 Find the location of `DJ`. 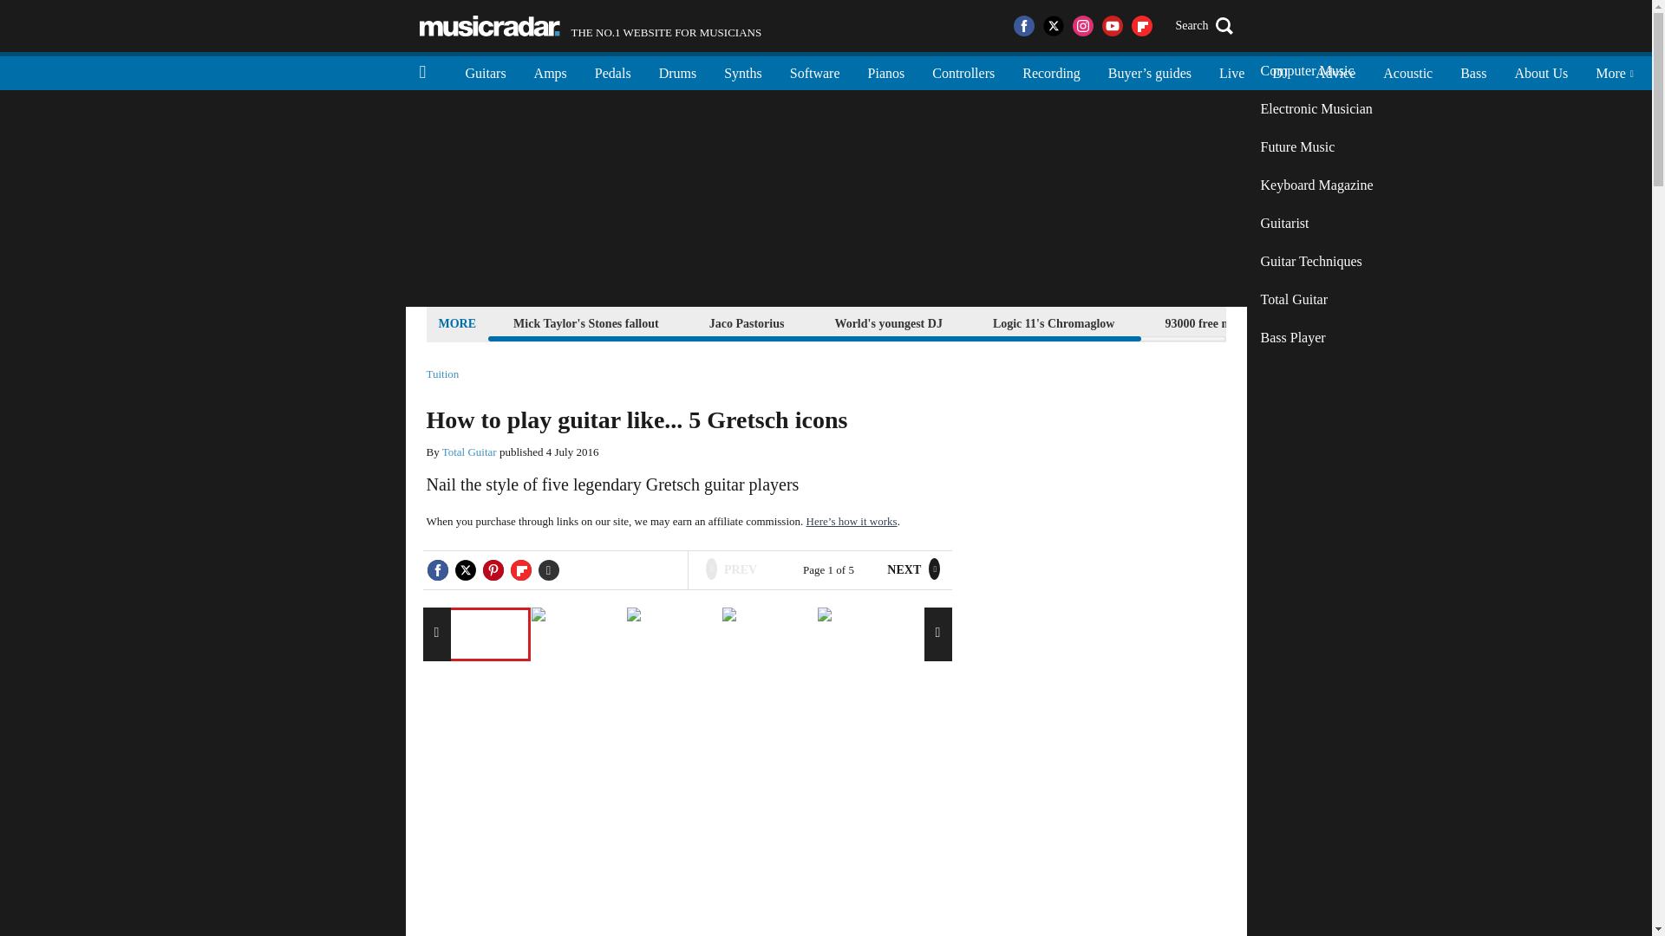

DJ is located at coordinates (1280, 71).